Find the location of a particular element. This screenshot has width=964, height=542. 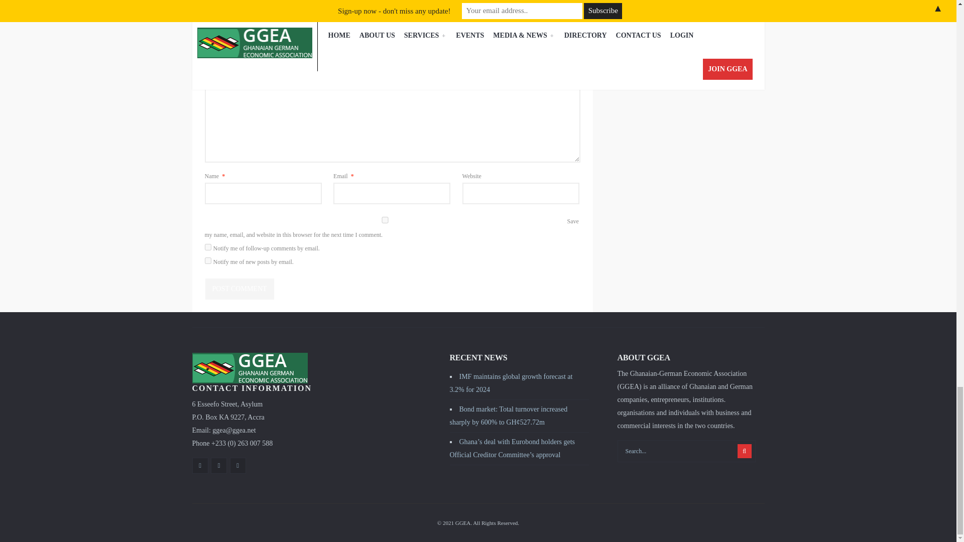

Search... is located at coordinates (687, 451).